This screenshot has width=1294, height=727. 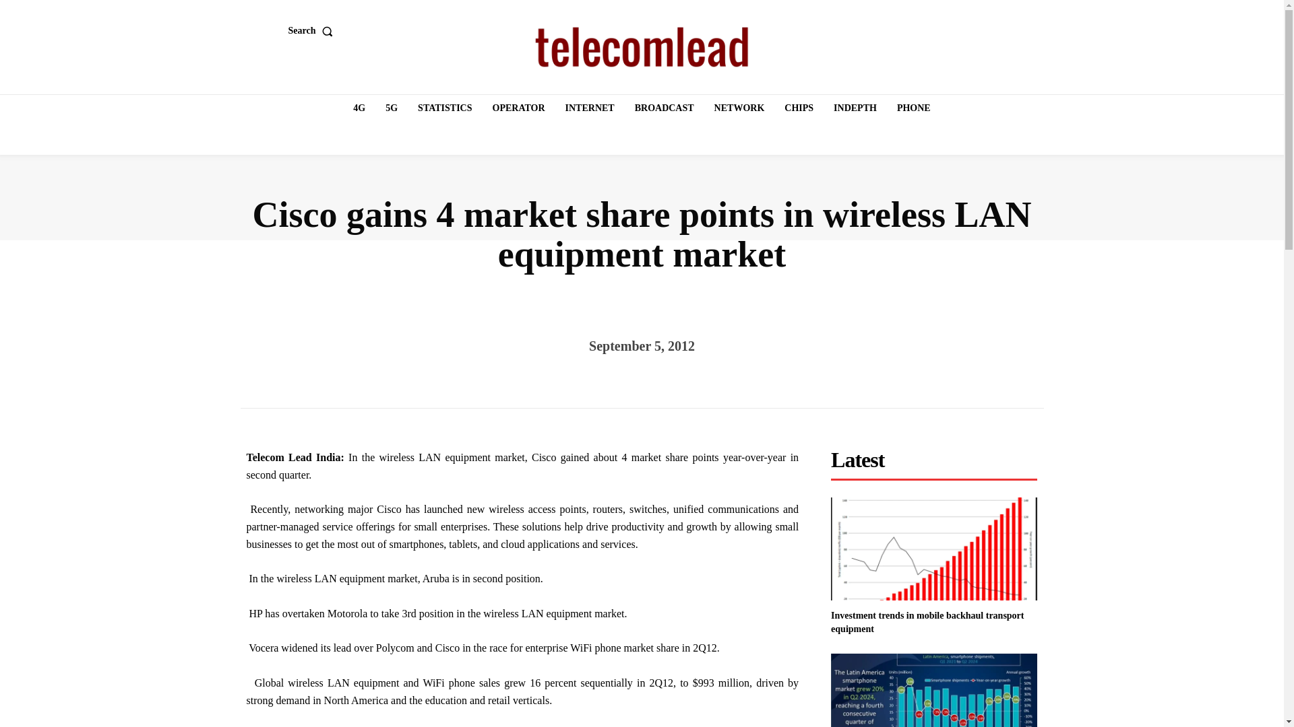 What do you see at coordinates (665, 108) in the screenshot?
I see `BROADCAST` at bounding box center [665, 108].